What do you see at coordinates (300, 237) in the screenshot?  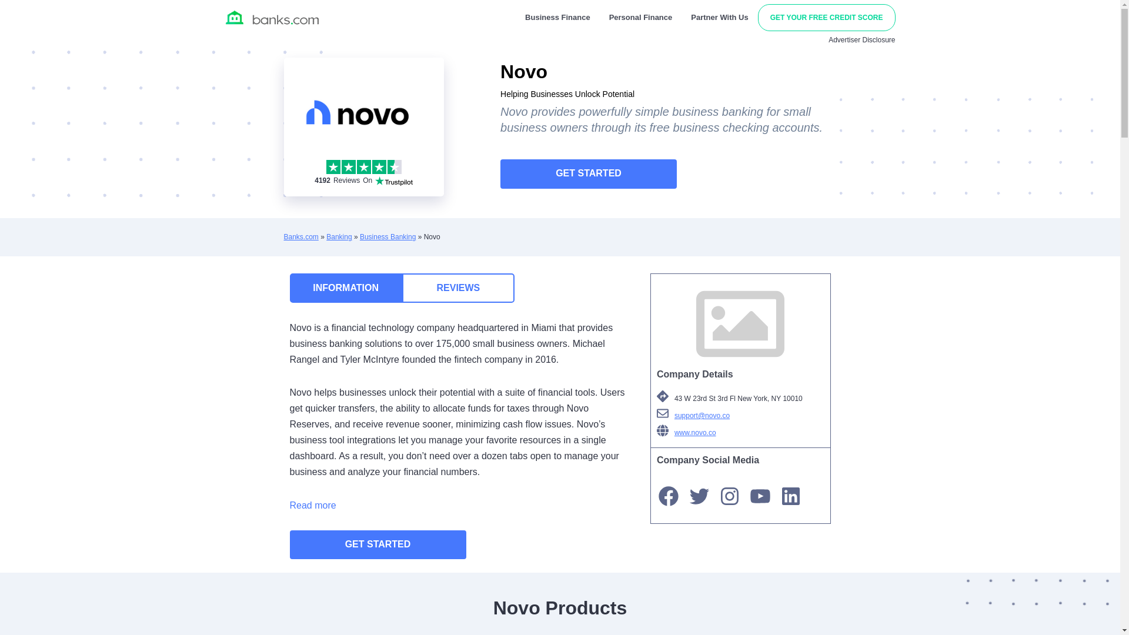 I see `Personal Finance` at bounding box center [300, 237].